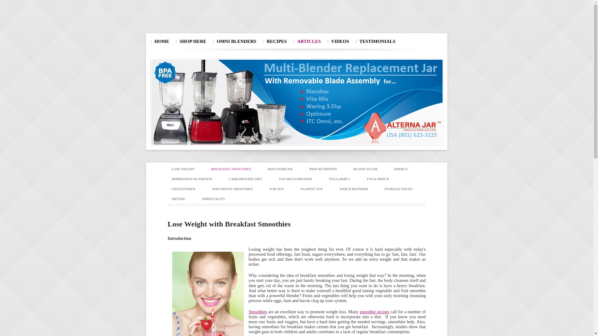 The image size is (598, 336). Describe the element at coordinates (278, 41) in the screenshot. I see `RECIPES` at that location.